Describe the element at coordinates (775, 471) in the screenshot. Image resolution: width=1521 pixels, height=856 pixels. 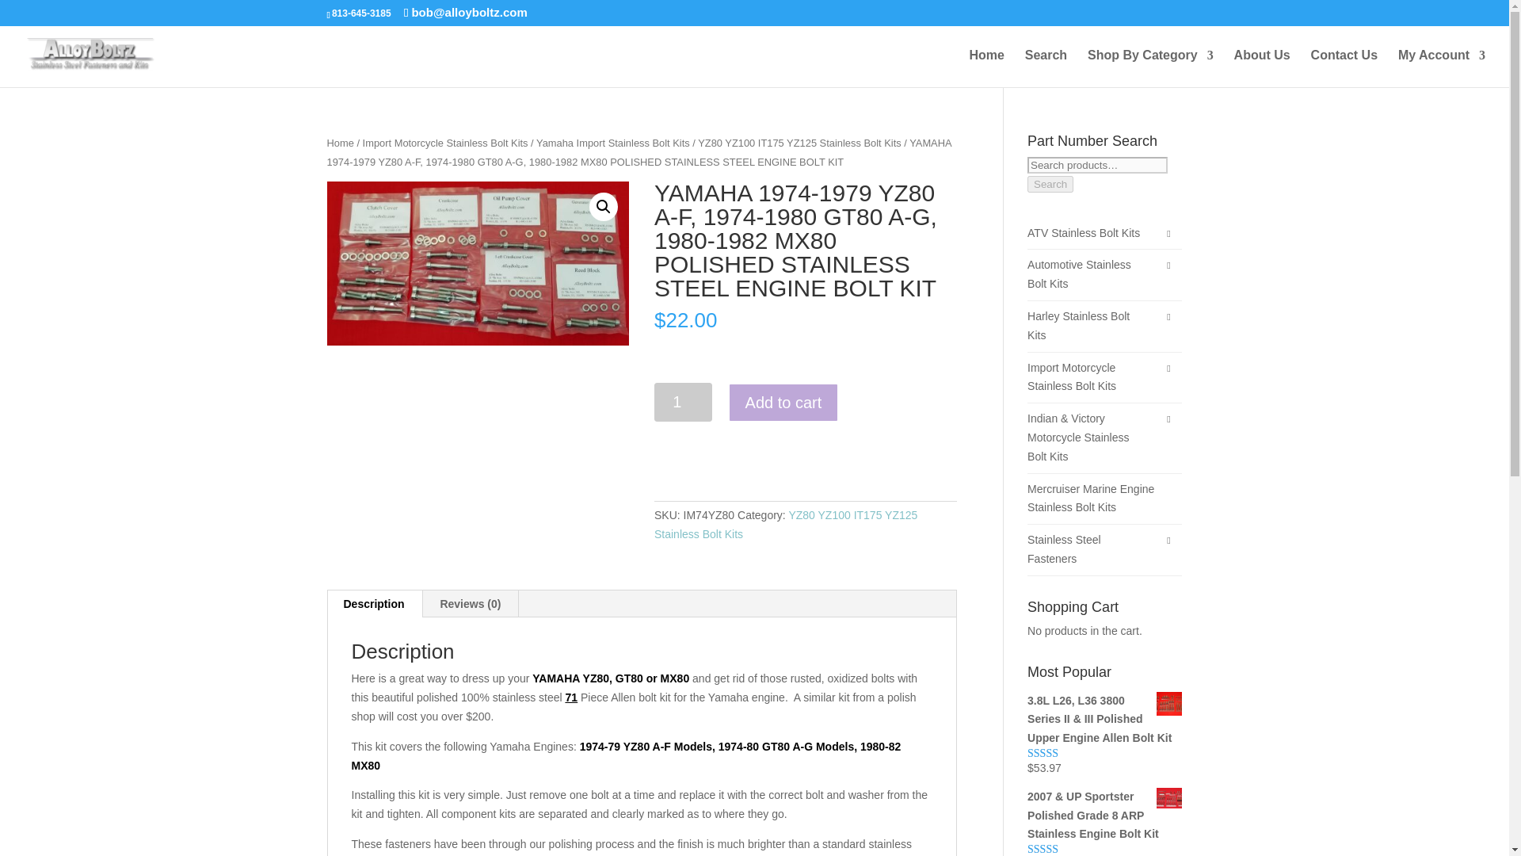
I see `PayPal` at that location.